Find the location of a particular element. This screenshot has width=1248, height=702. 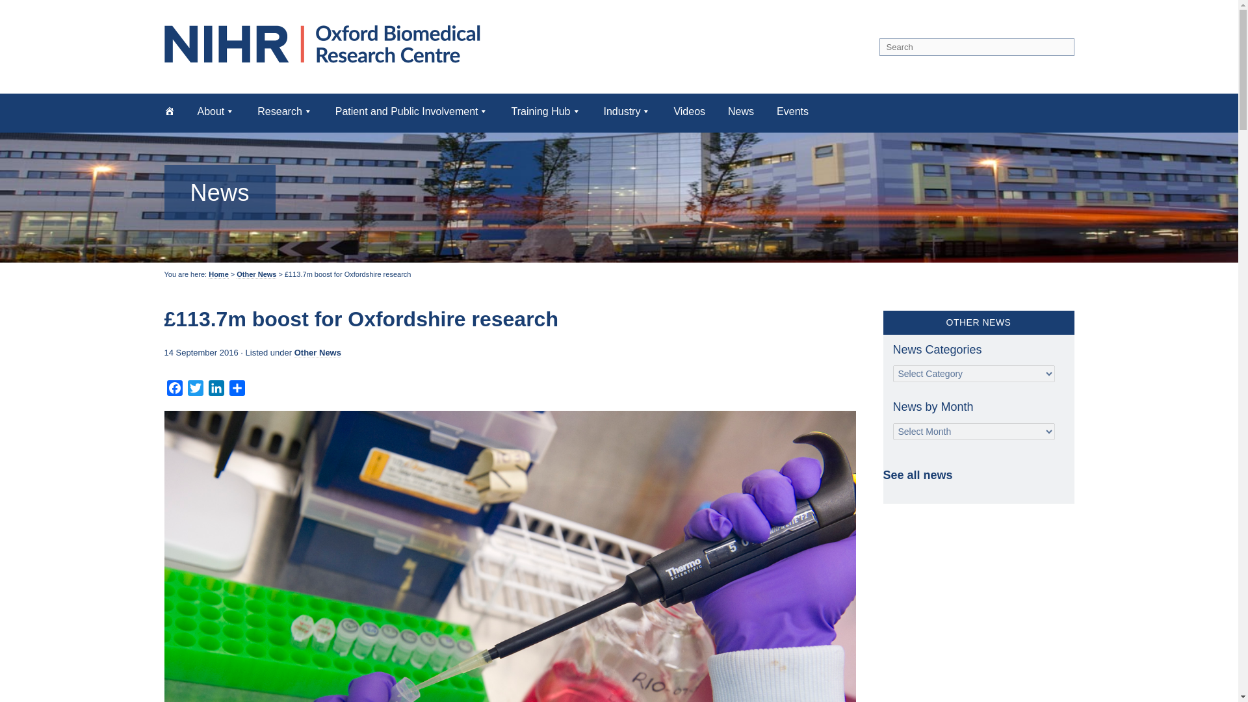

Patient and Public Involvement is located at coordinates (412, 110).